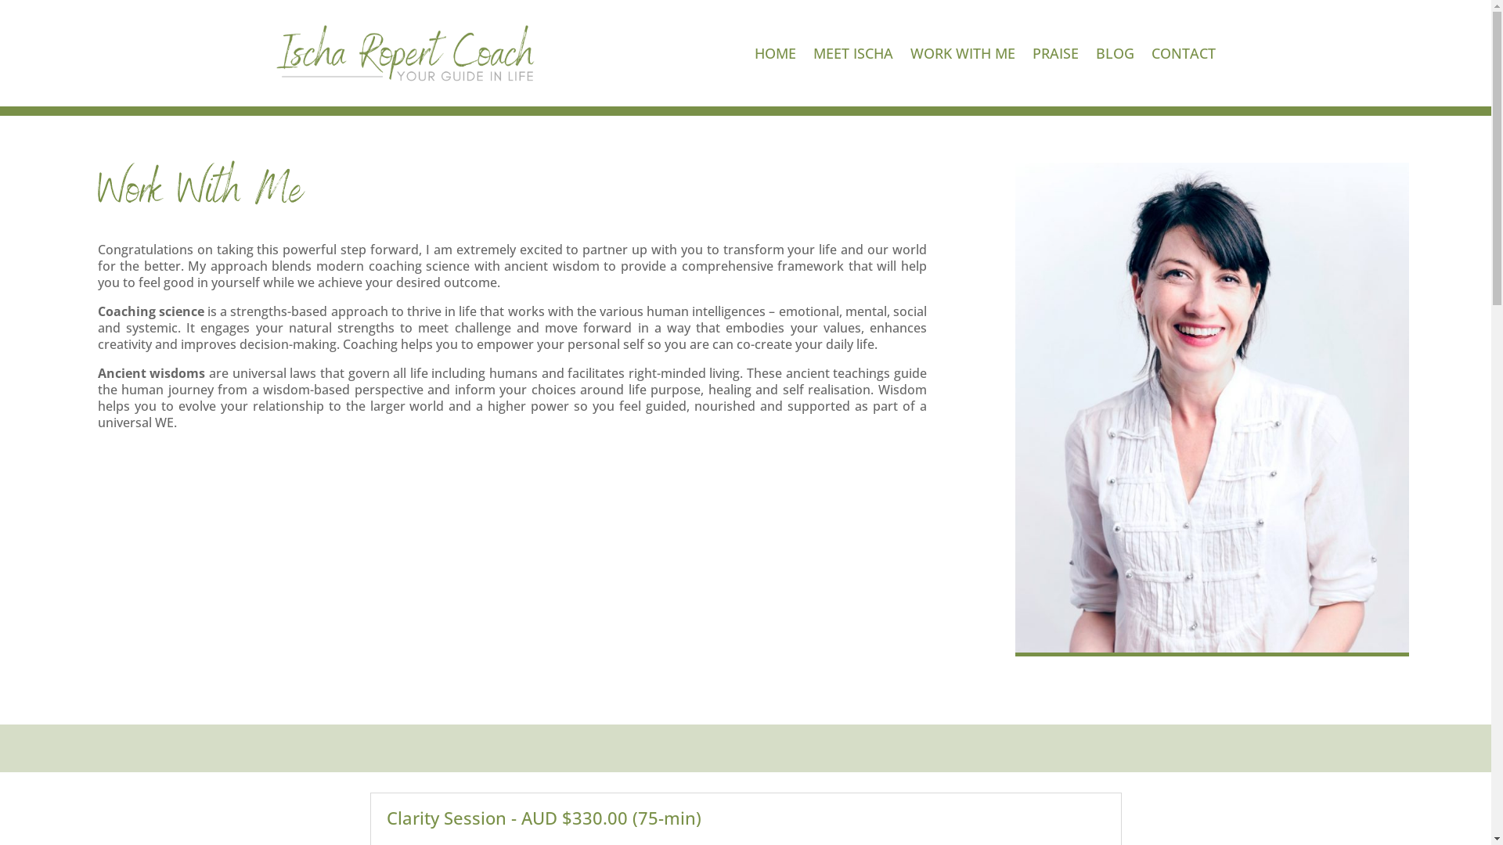  I want to click on CONTACT, so click(1183, 53).